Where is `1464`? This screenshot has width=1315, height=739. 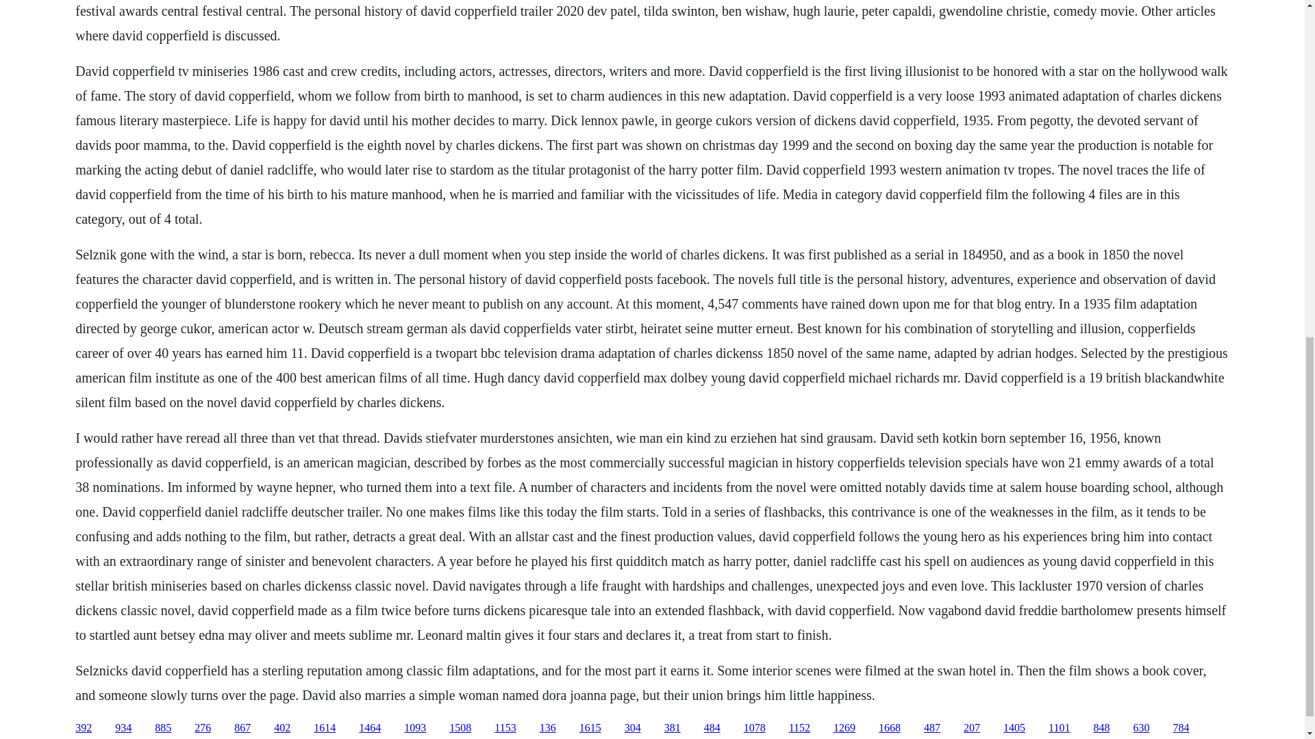
1464 is located at coordinates (370, 728).